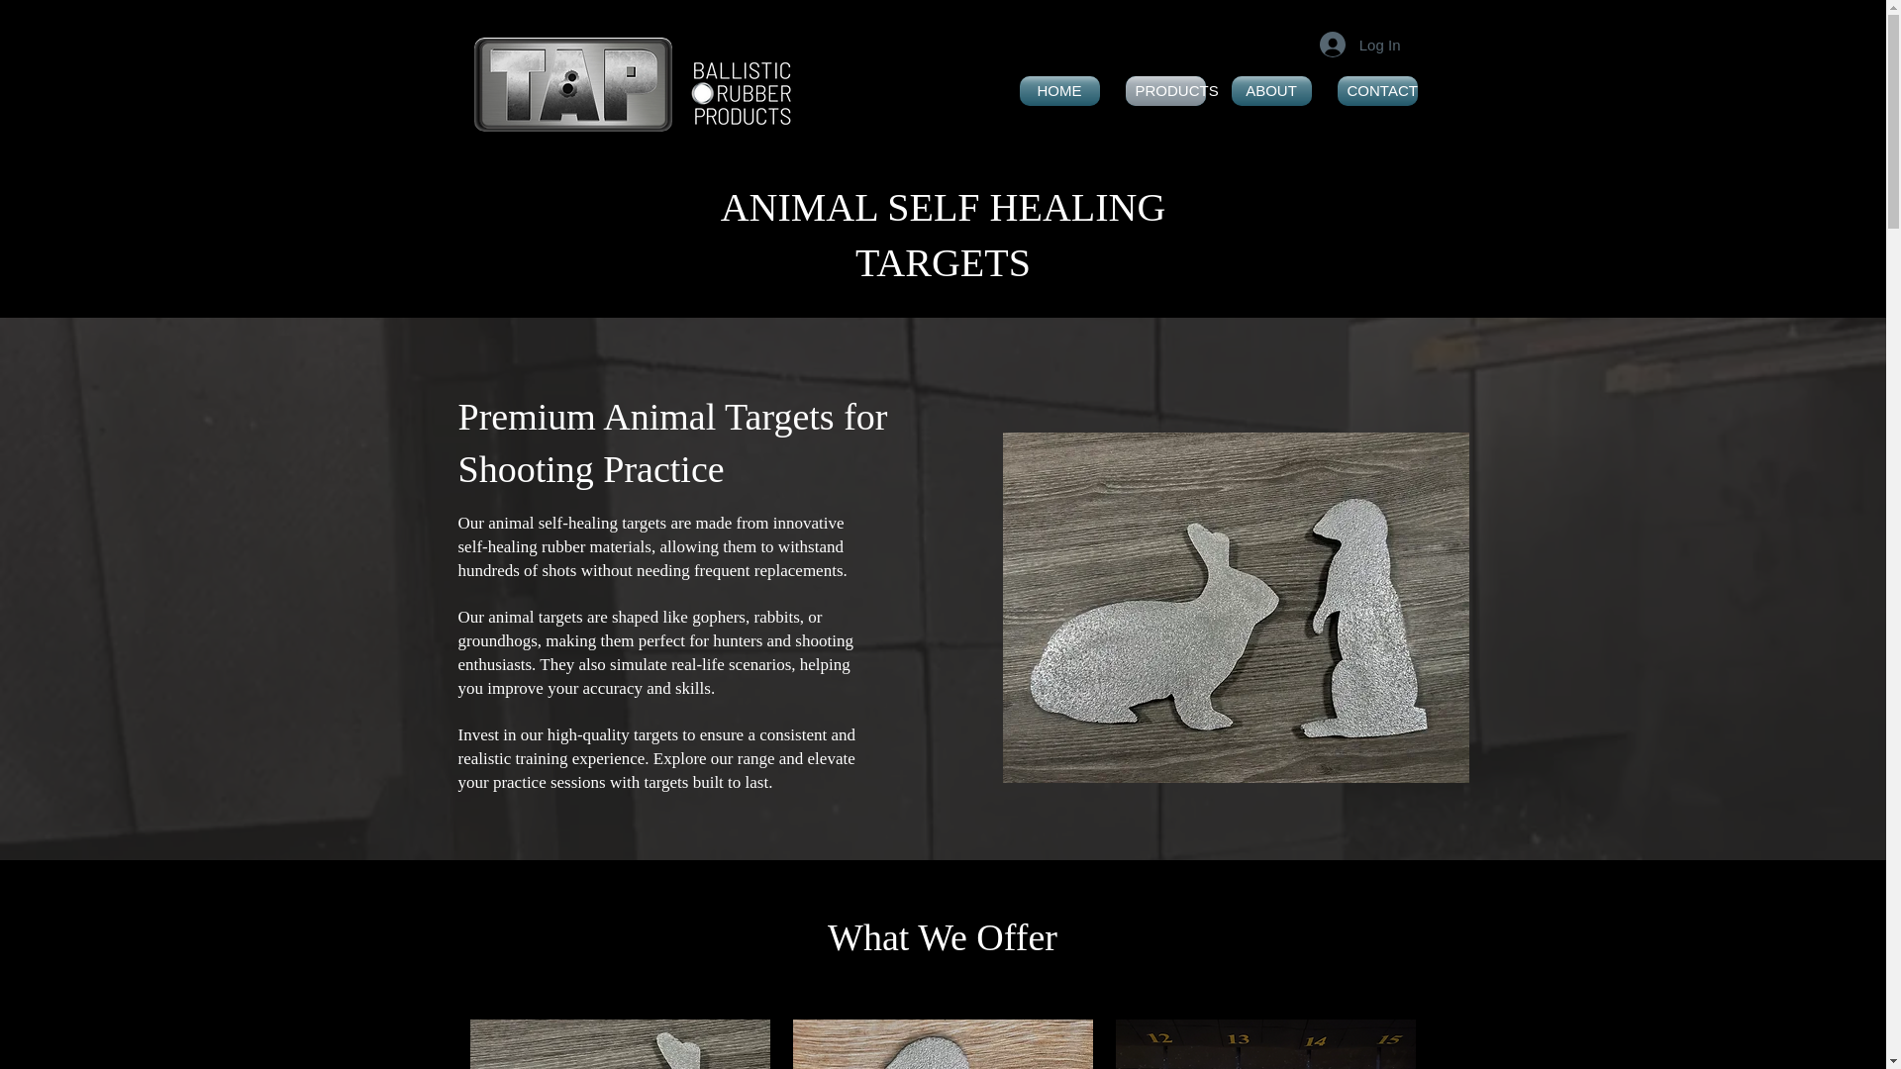 Image resolution: width=1901 pixels, height=1069 pixels. I want to click on Log In, so click(1360, 44).